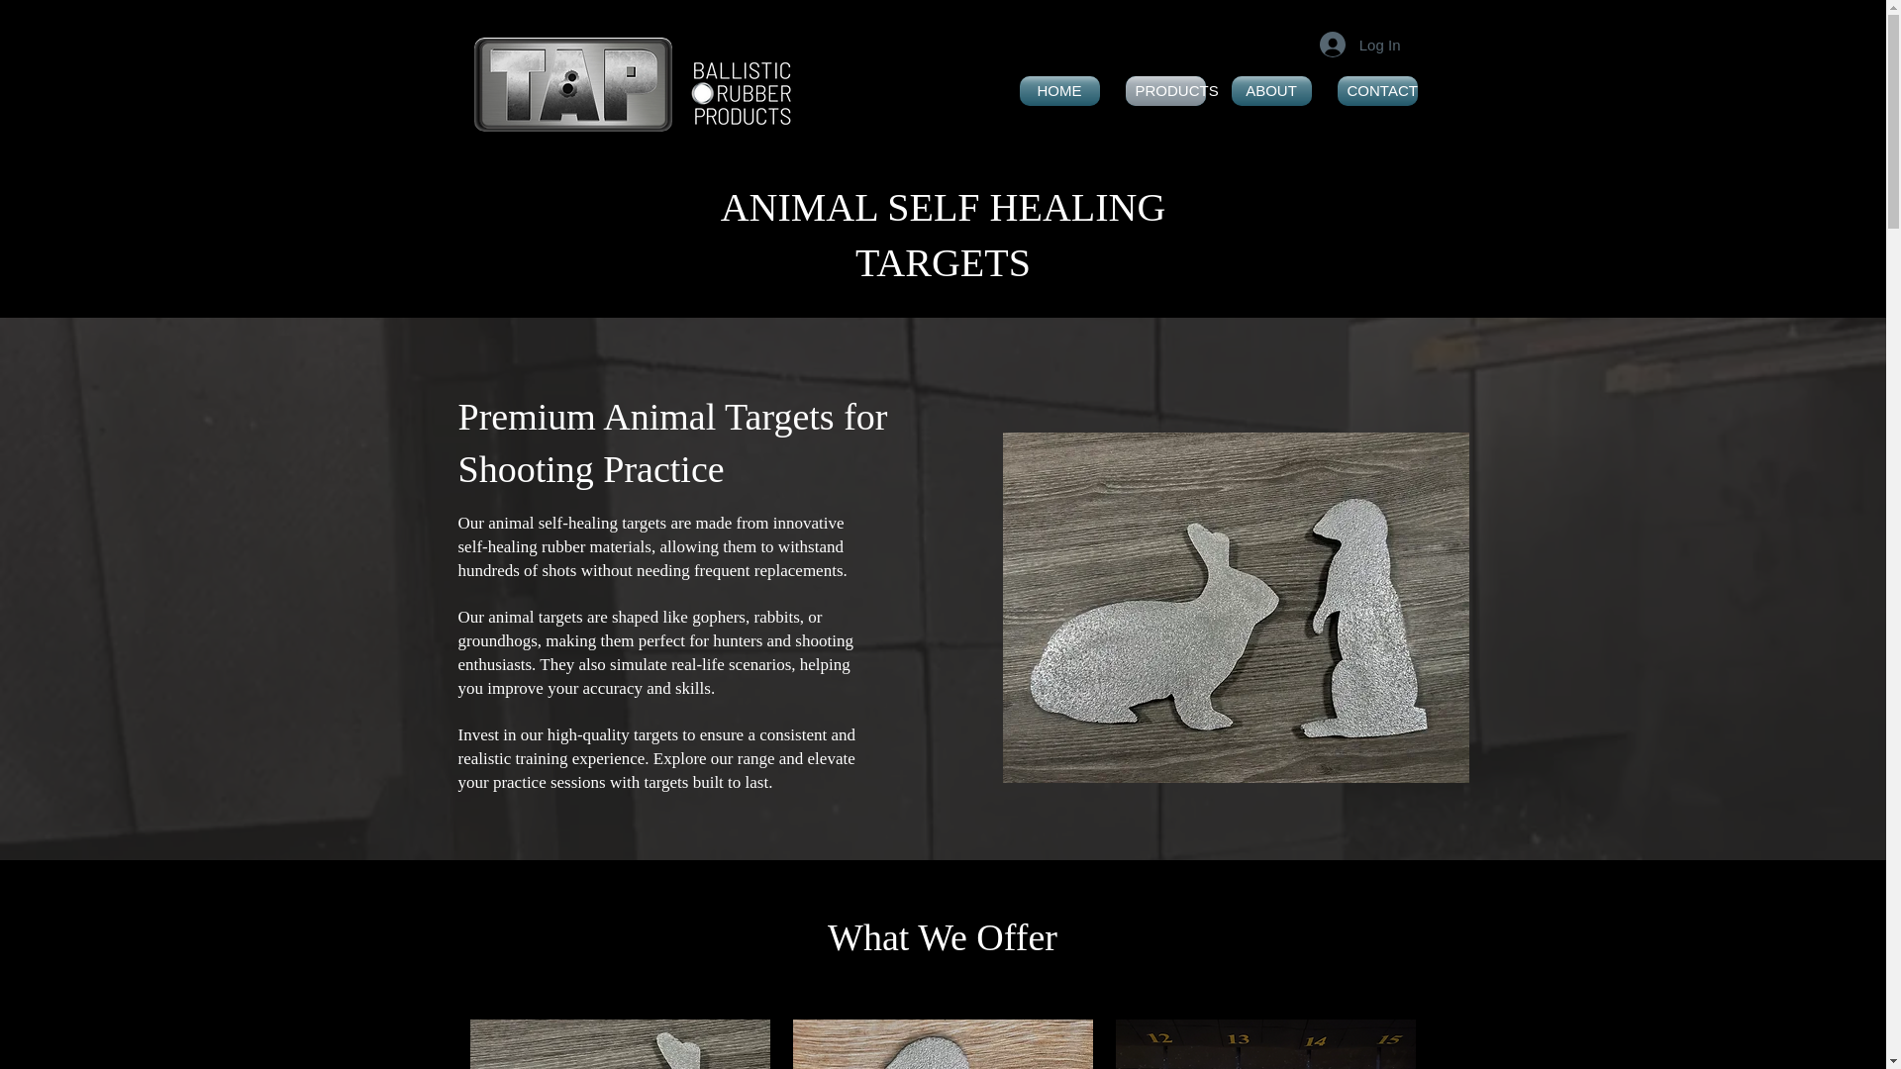 Image resolution: width=1901 pixels, height=1069 pixels. I want to click on Log In, so click(1360, 44).